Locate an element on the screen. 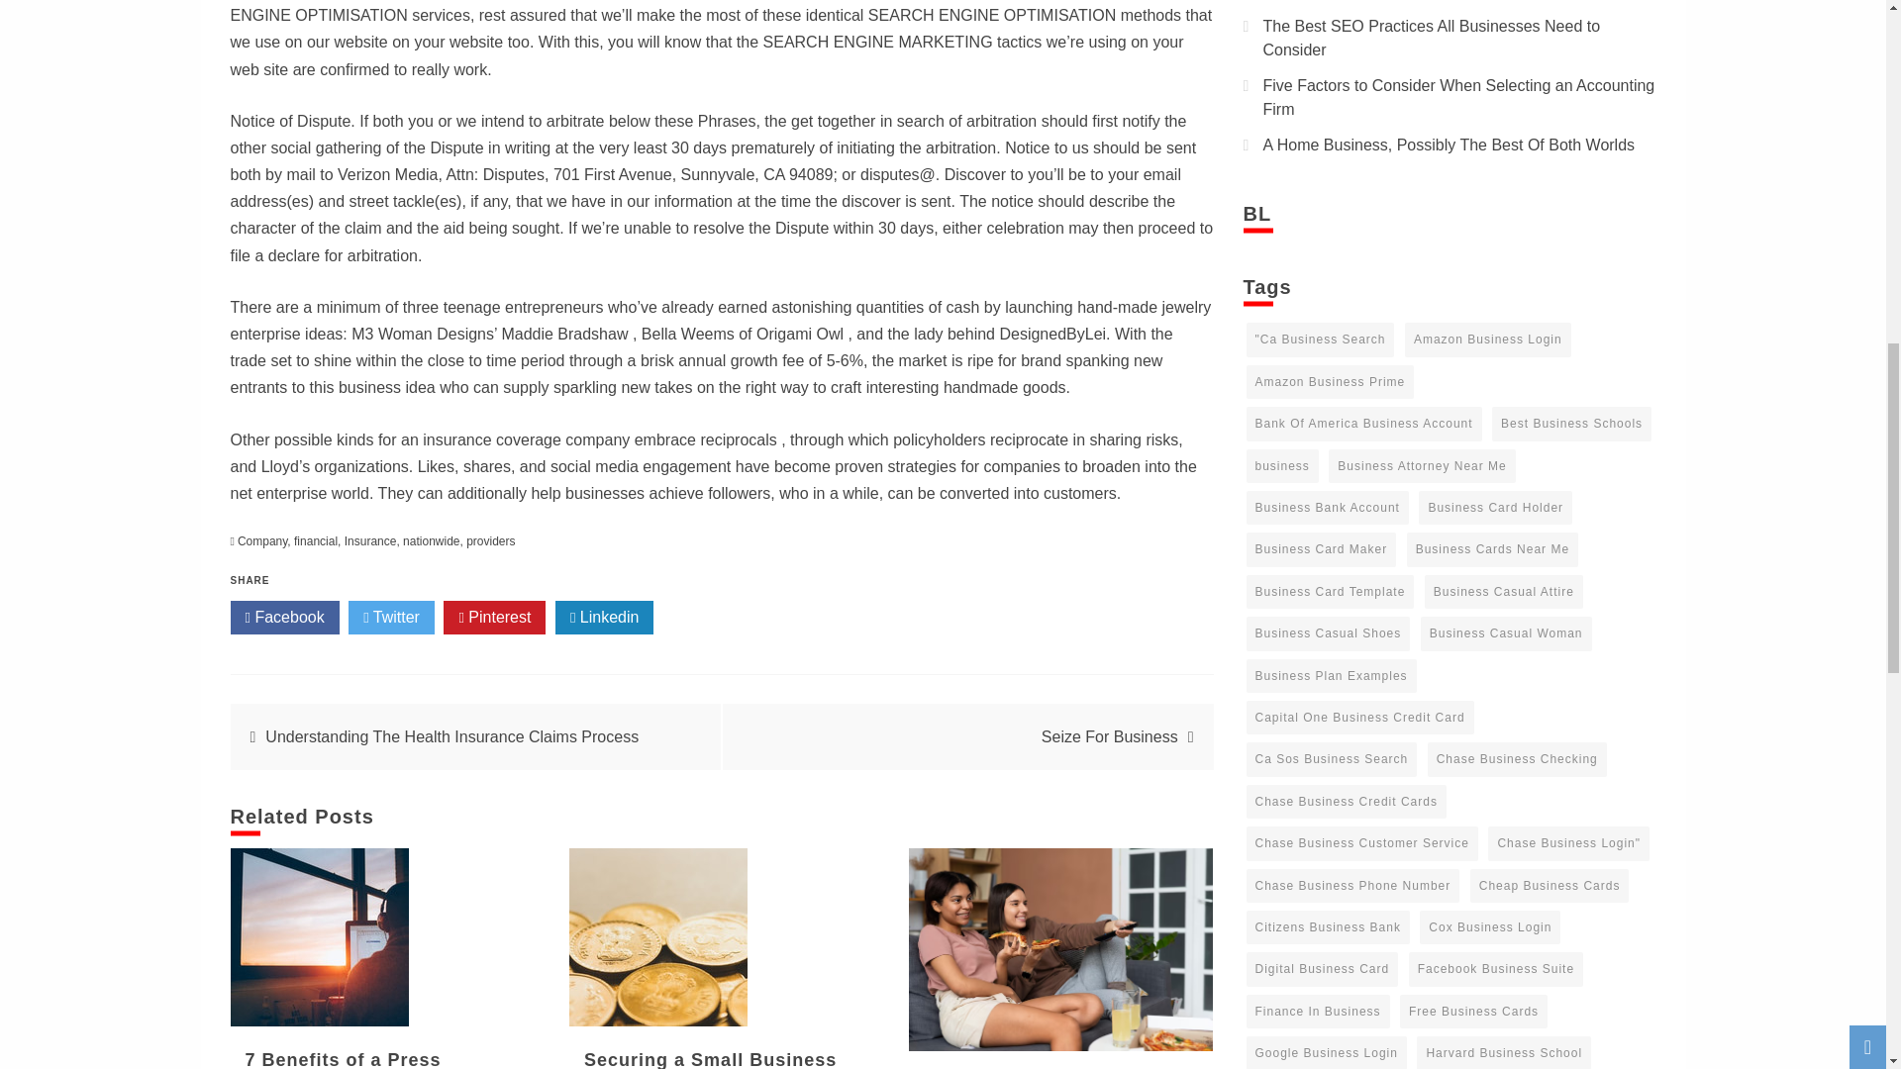 Image resolution: width=1901 pixels, height=1069 pixels. Securing a Small Business Loan is located at coordinates (709, 1059).